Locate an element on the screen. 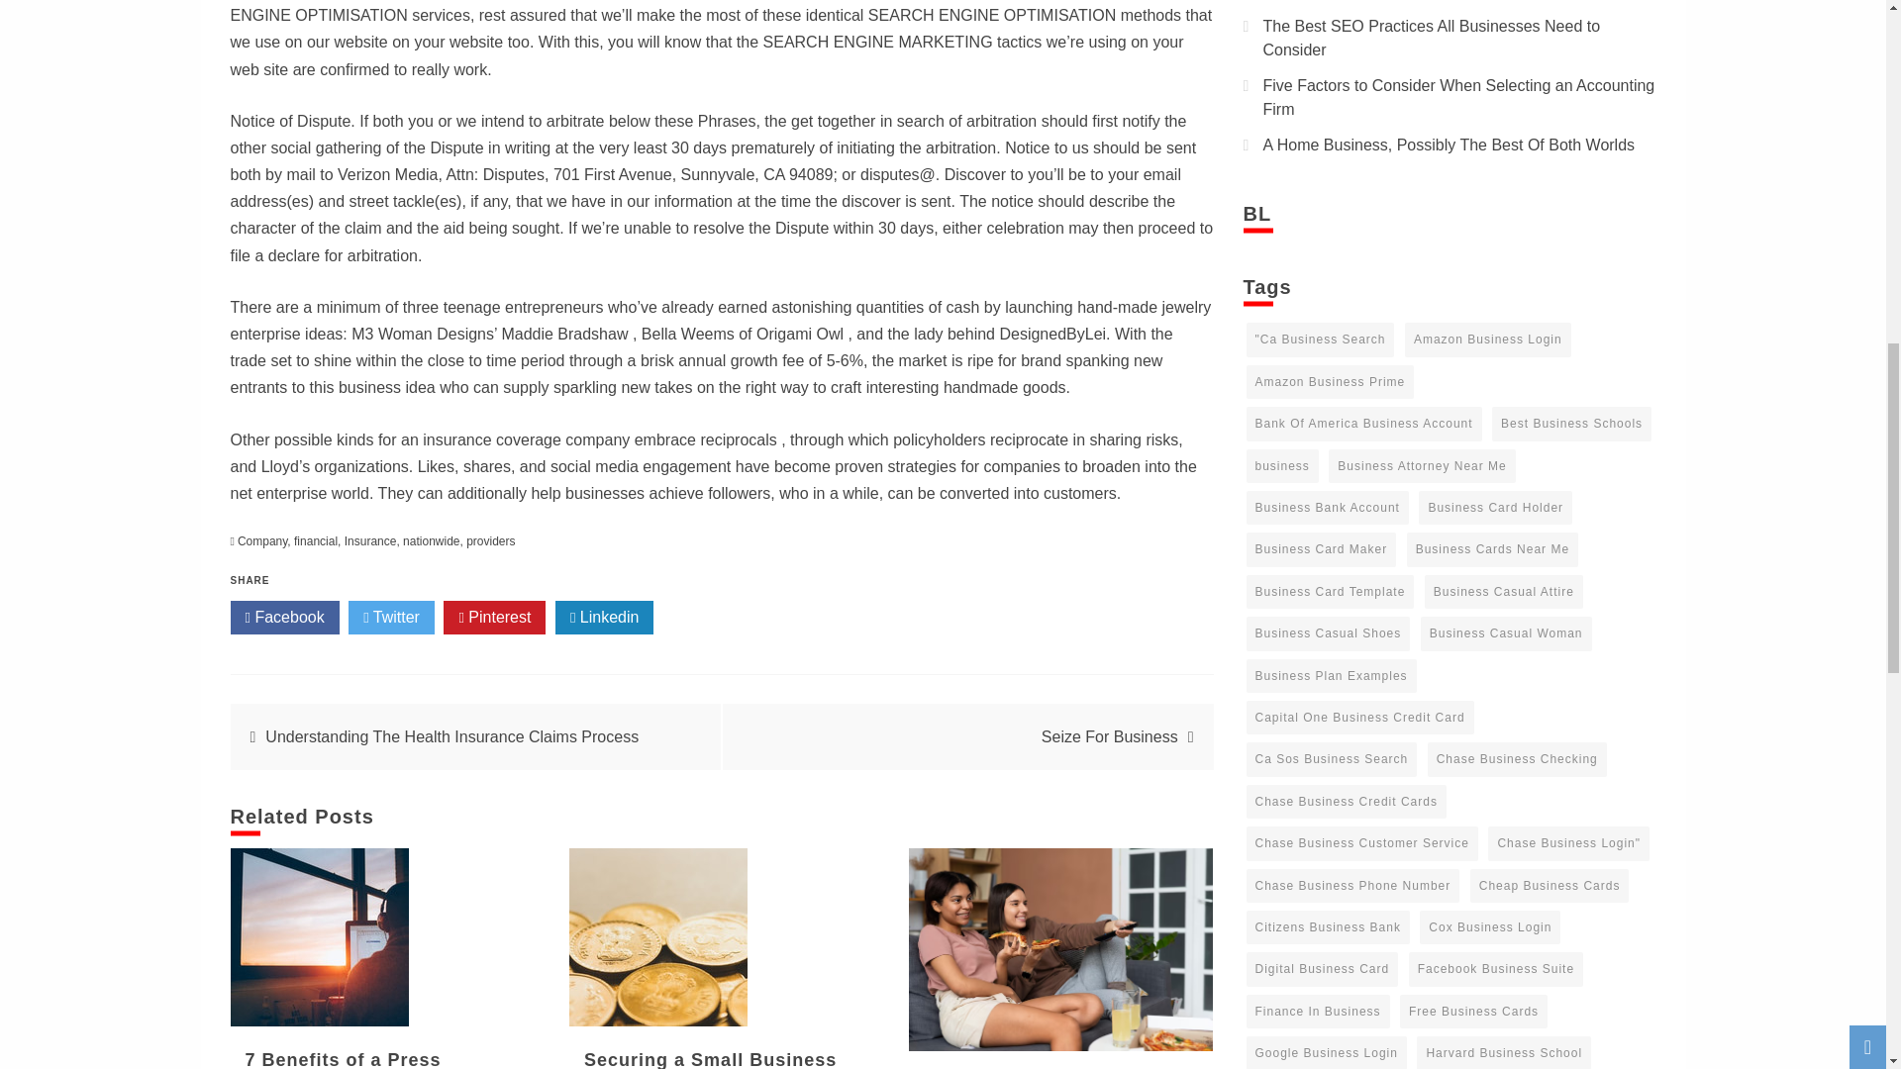 Image resolution: width=1901 pixels, height=1069 pixels. Securing a Small Business Loan is located at coordinates (709, 1059).